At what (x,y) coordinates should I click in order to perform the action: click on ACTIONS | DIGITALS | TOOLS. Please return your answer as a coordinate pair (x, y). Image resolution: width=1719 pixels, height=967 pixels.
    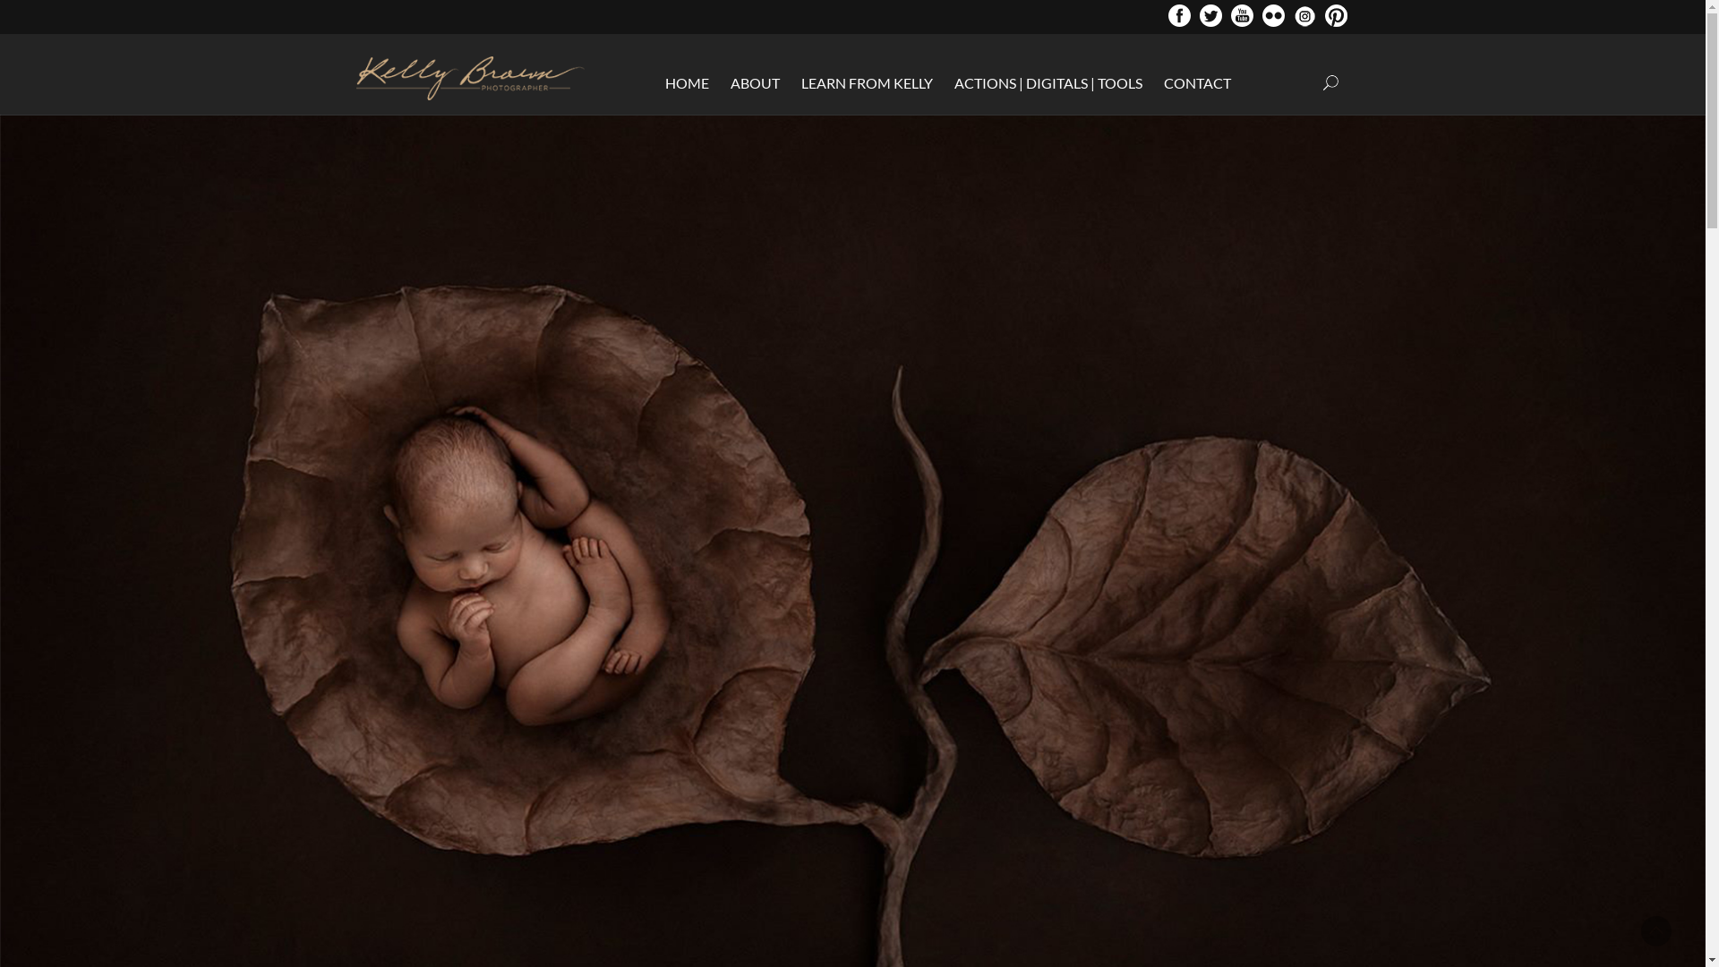
    Looking at the image, I should click on (1048, 82).